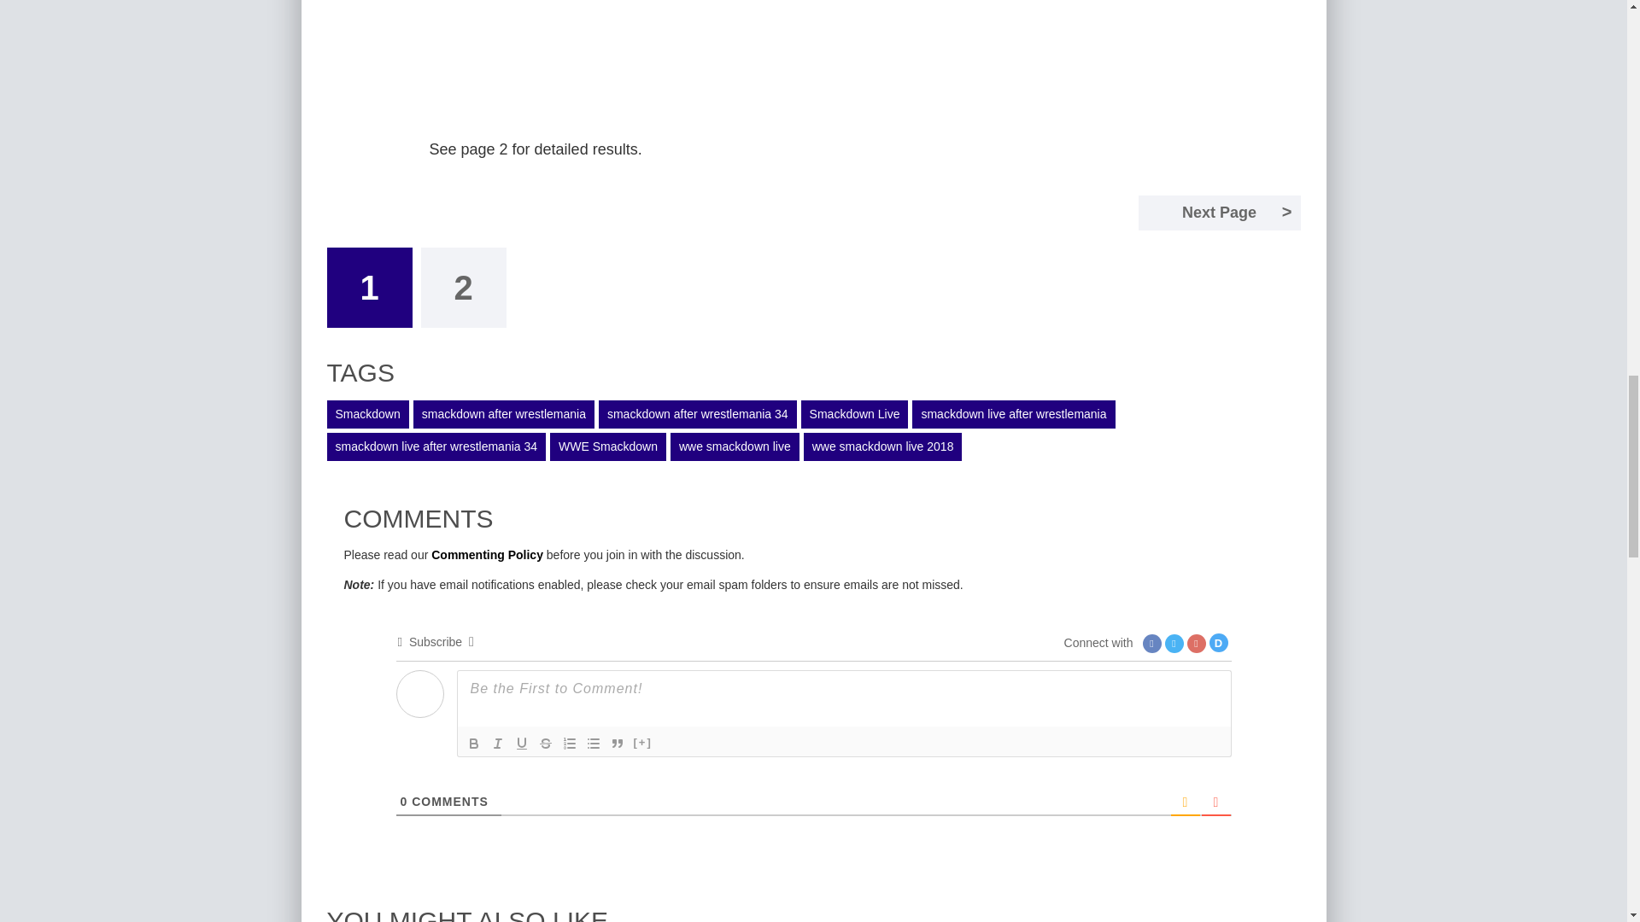 The height and width of the screenshot is (922, 1640). Describe the element at coordinates (497, 743) in the screenshot. I see `Italic` at that location.